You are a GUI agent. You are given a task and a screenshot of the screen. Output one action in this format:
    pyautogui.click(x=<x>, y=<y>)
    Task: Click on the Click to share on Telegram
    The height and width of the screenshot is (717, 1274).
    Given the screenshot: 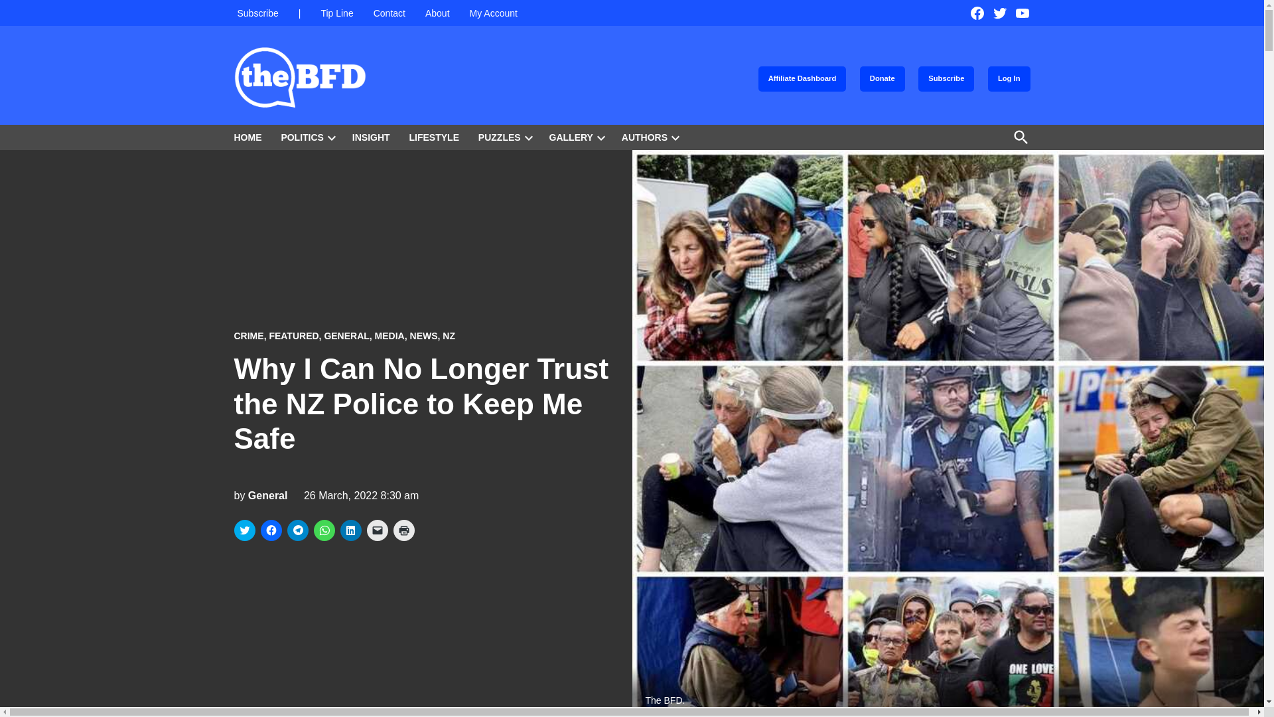 What is the action you would take?
    pyautogui.click(x=297, y=530)
    